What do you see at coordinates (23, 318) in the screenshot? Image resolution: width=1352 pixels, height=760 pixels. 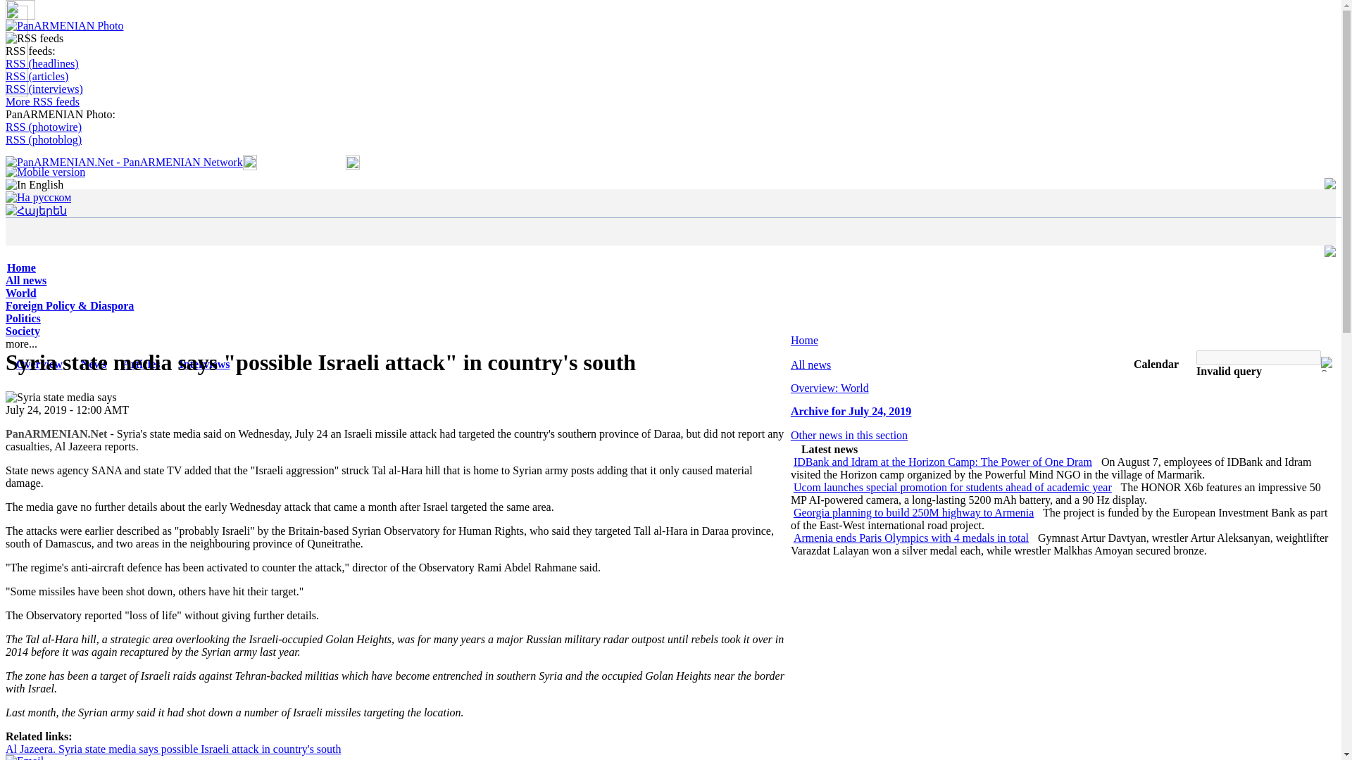 I see `Politics` at bounding box center [23, 318].